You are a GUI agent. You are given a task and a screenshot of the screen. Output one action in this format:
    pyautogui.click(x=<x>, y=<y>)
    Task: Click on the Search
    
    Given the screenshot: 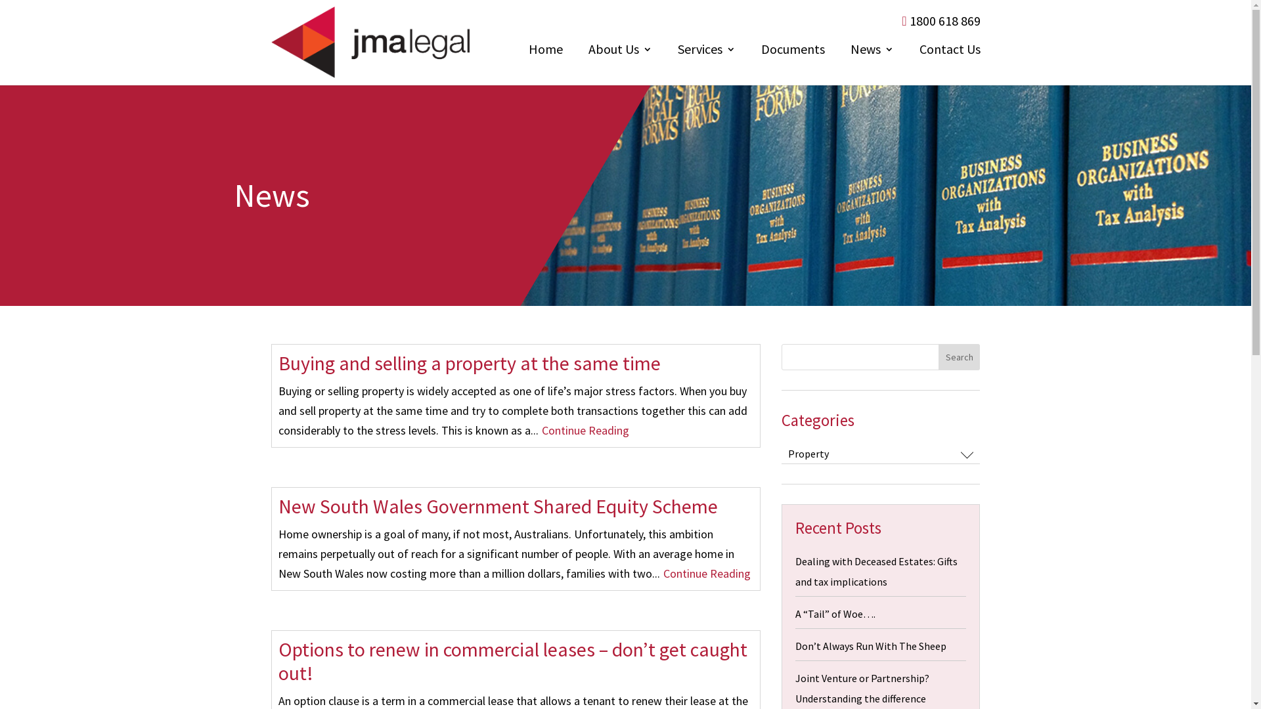 What is the action you would take?
    pyautogui.click(x=960, y=357)
    